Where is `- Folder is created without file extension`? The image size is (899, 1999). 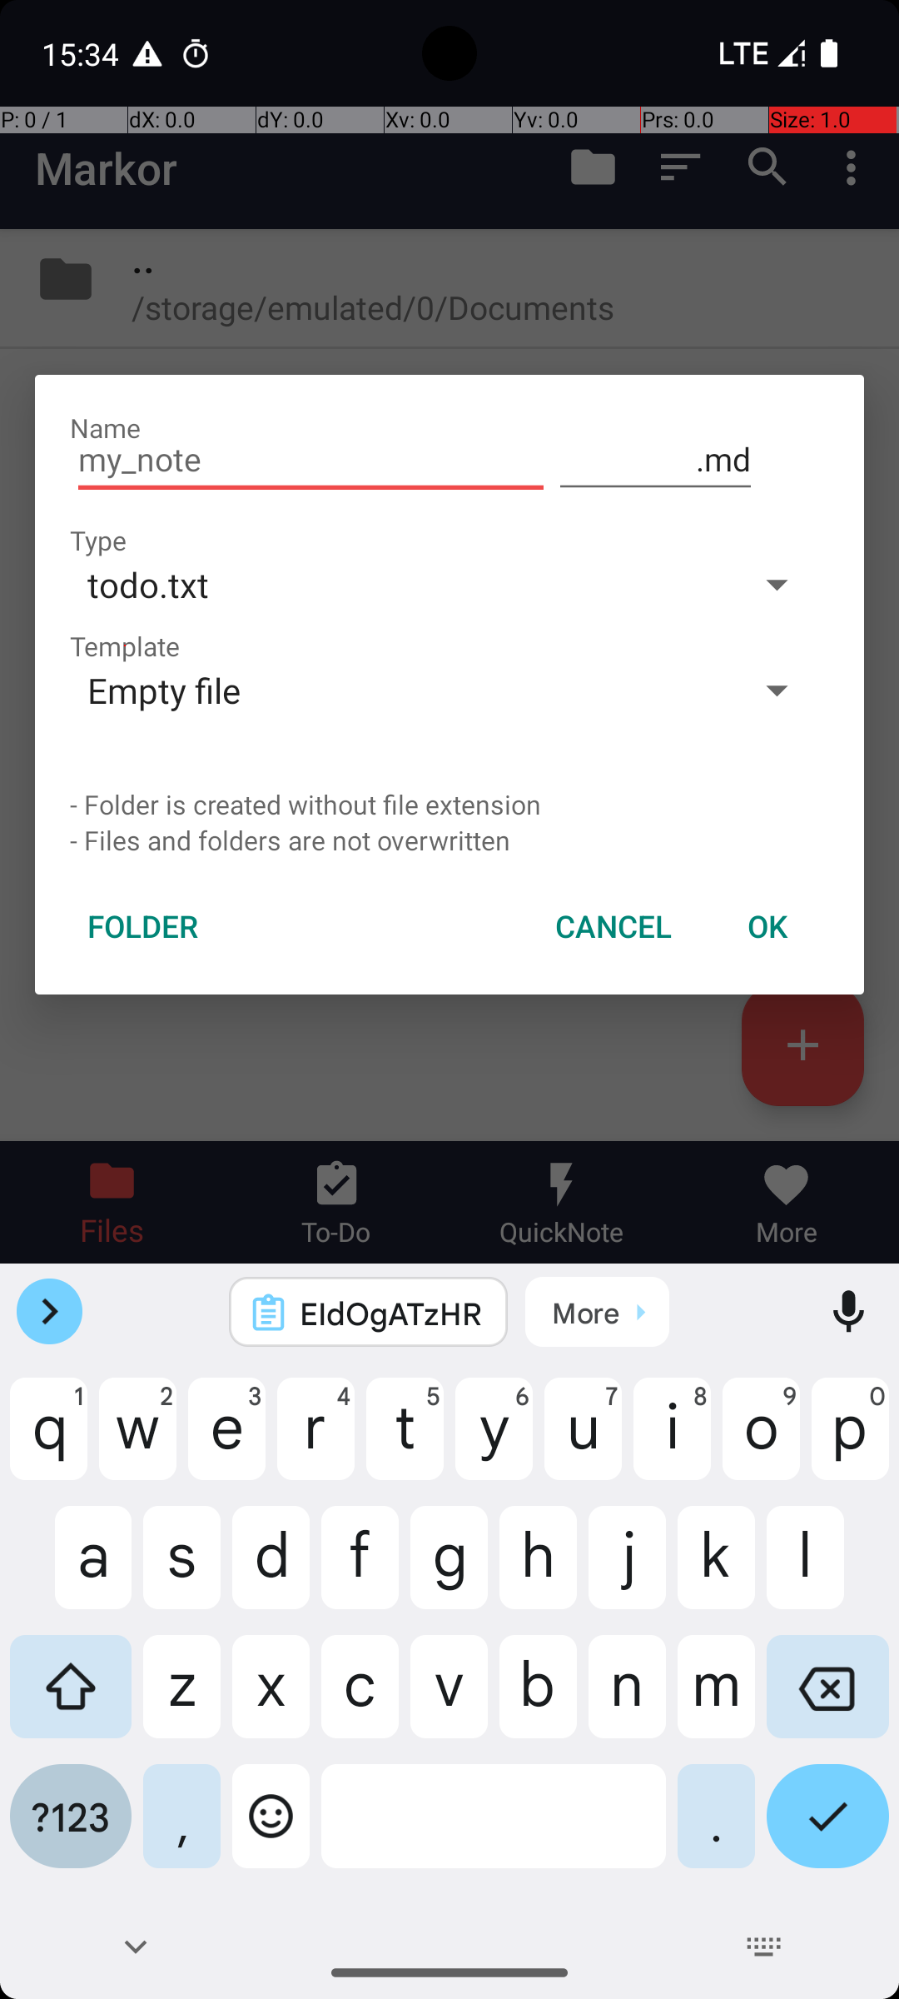
- Folder is created without file extension is located at coordinates (449, 805).